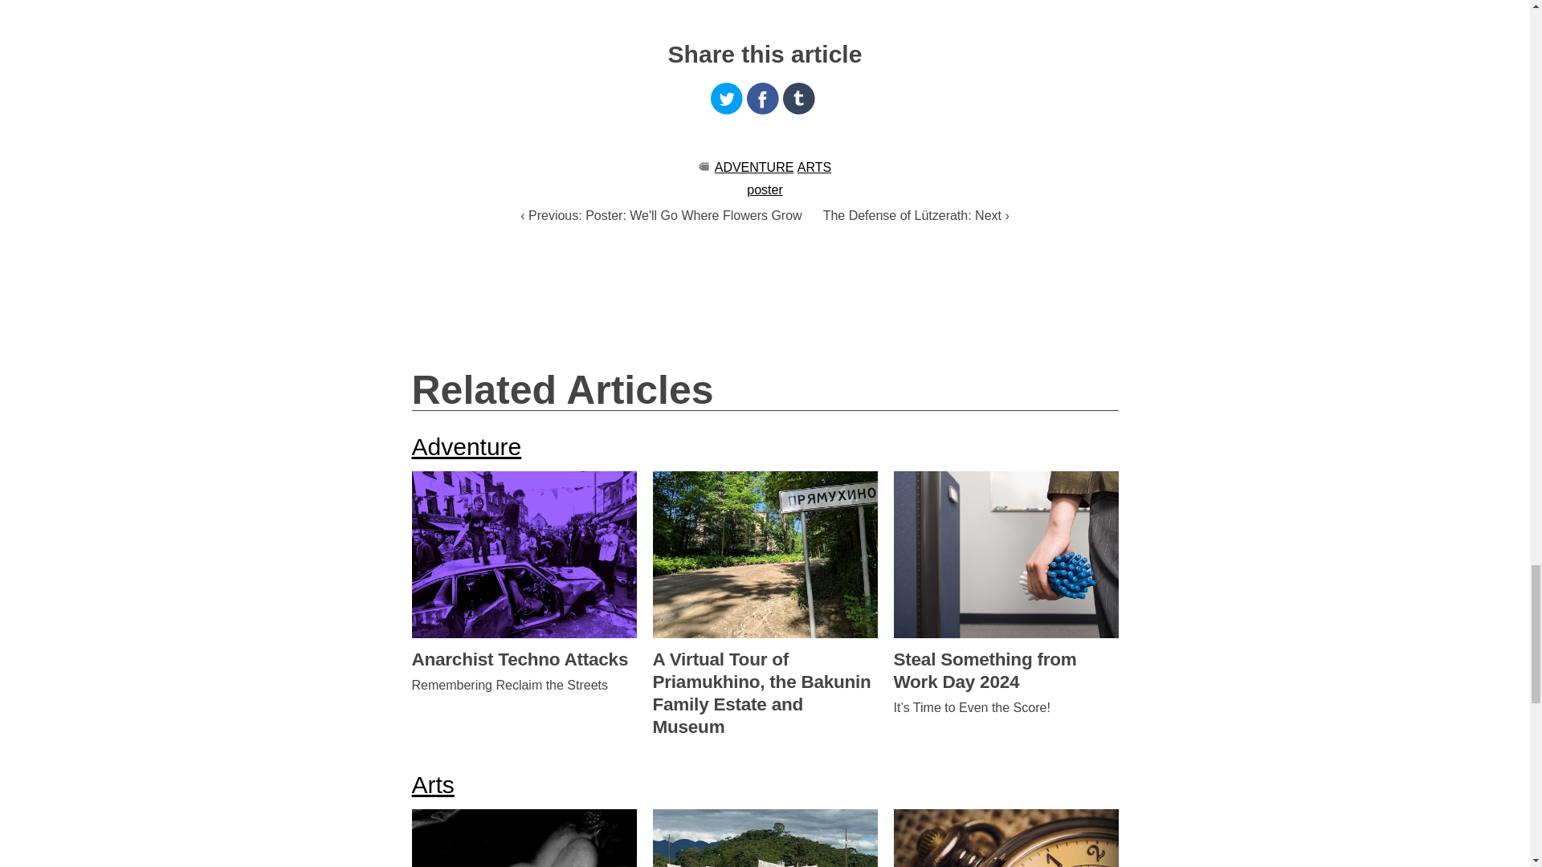 This screenshot has width=1542, height=867. I want to click on Remembering Reclaim the Streets, so click(524, 685).